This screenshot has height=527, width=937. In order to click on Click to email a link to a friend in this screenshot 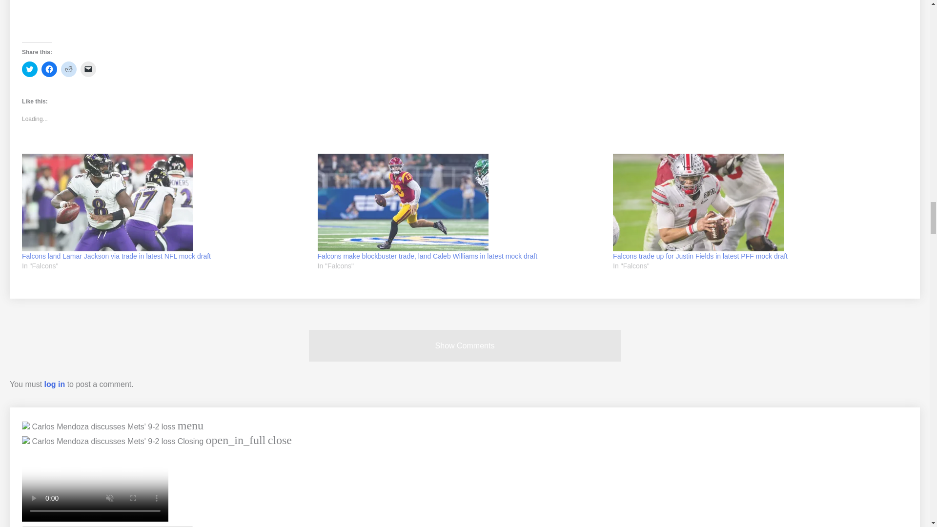, I will do `click(88, 69)`.